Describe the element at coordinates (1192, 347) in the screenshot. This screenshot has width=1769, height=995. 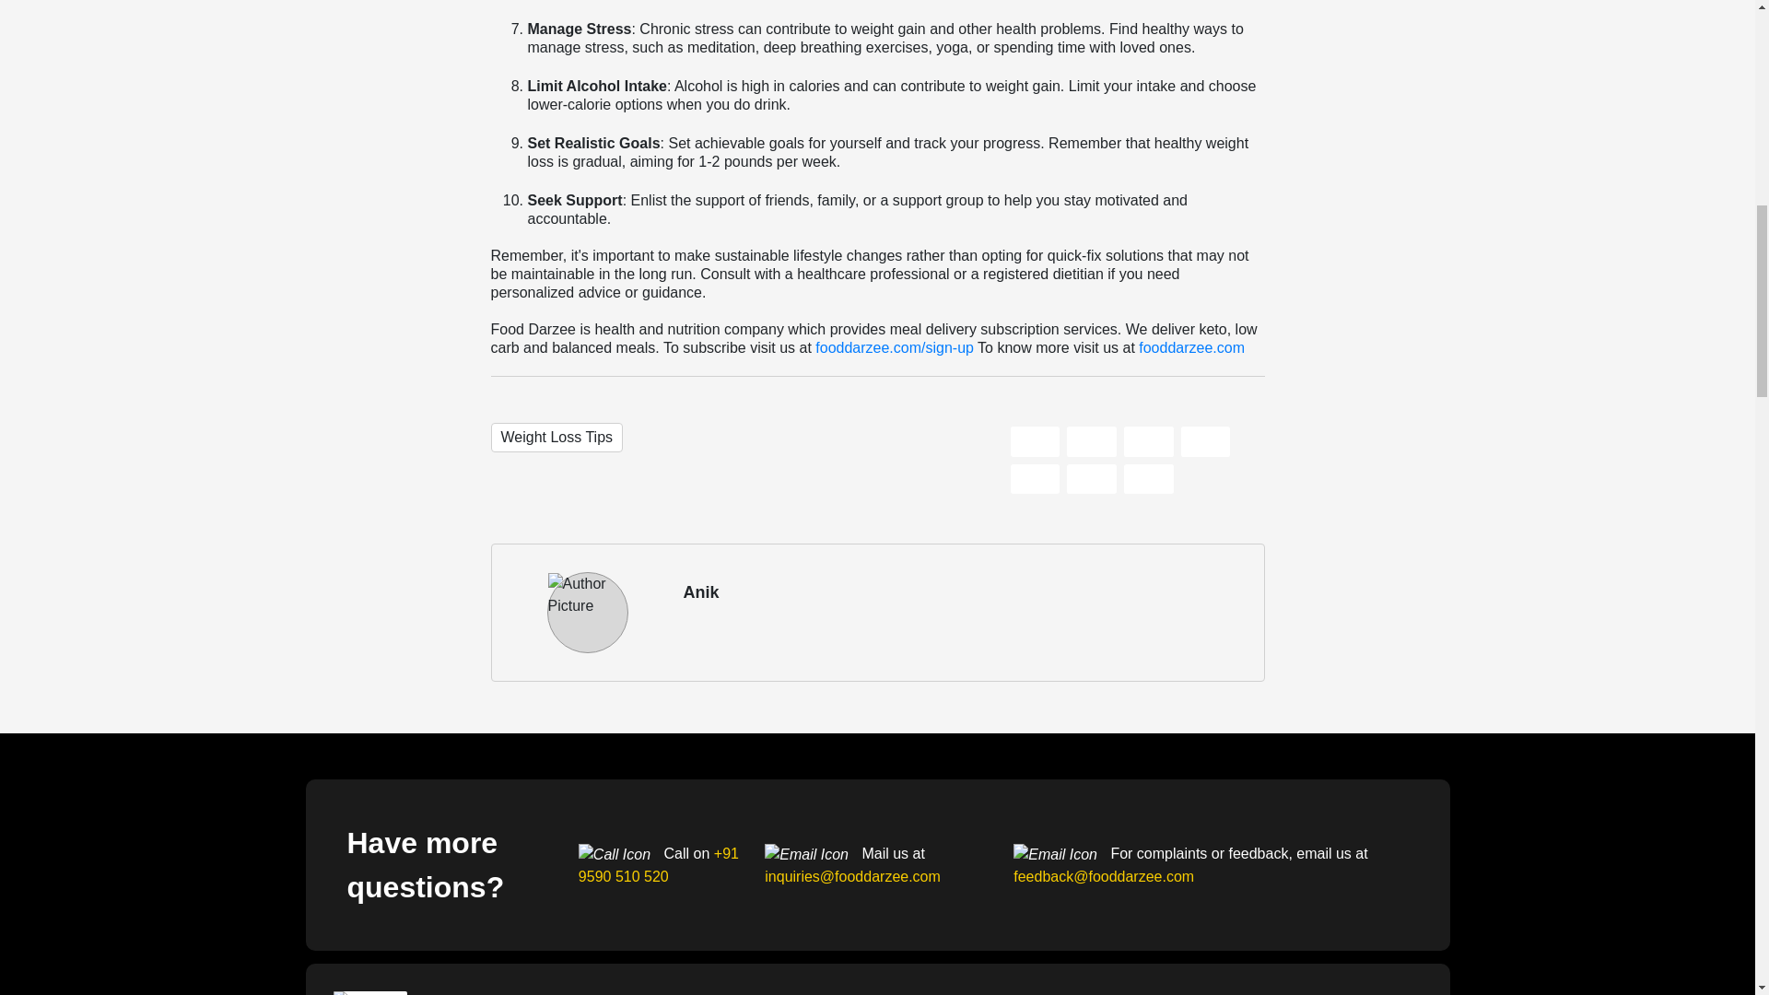
I see `fooddarzee.com` at that location.